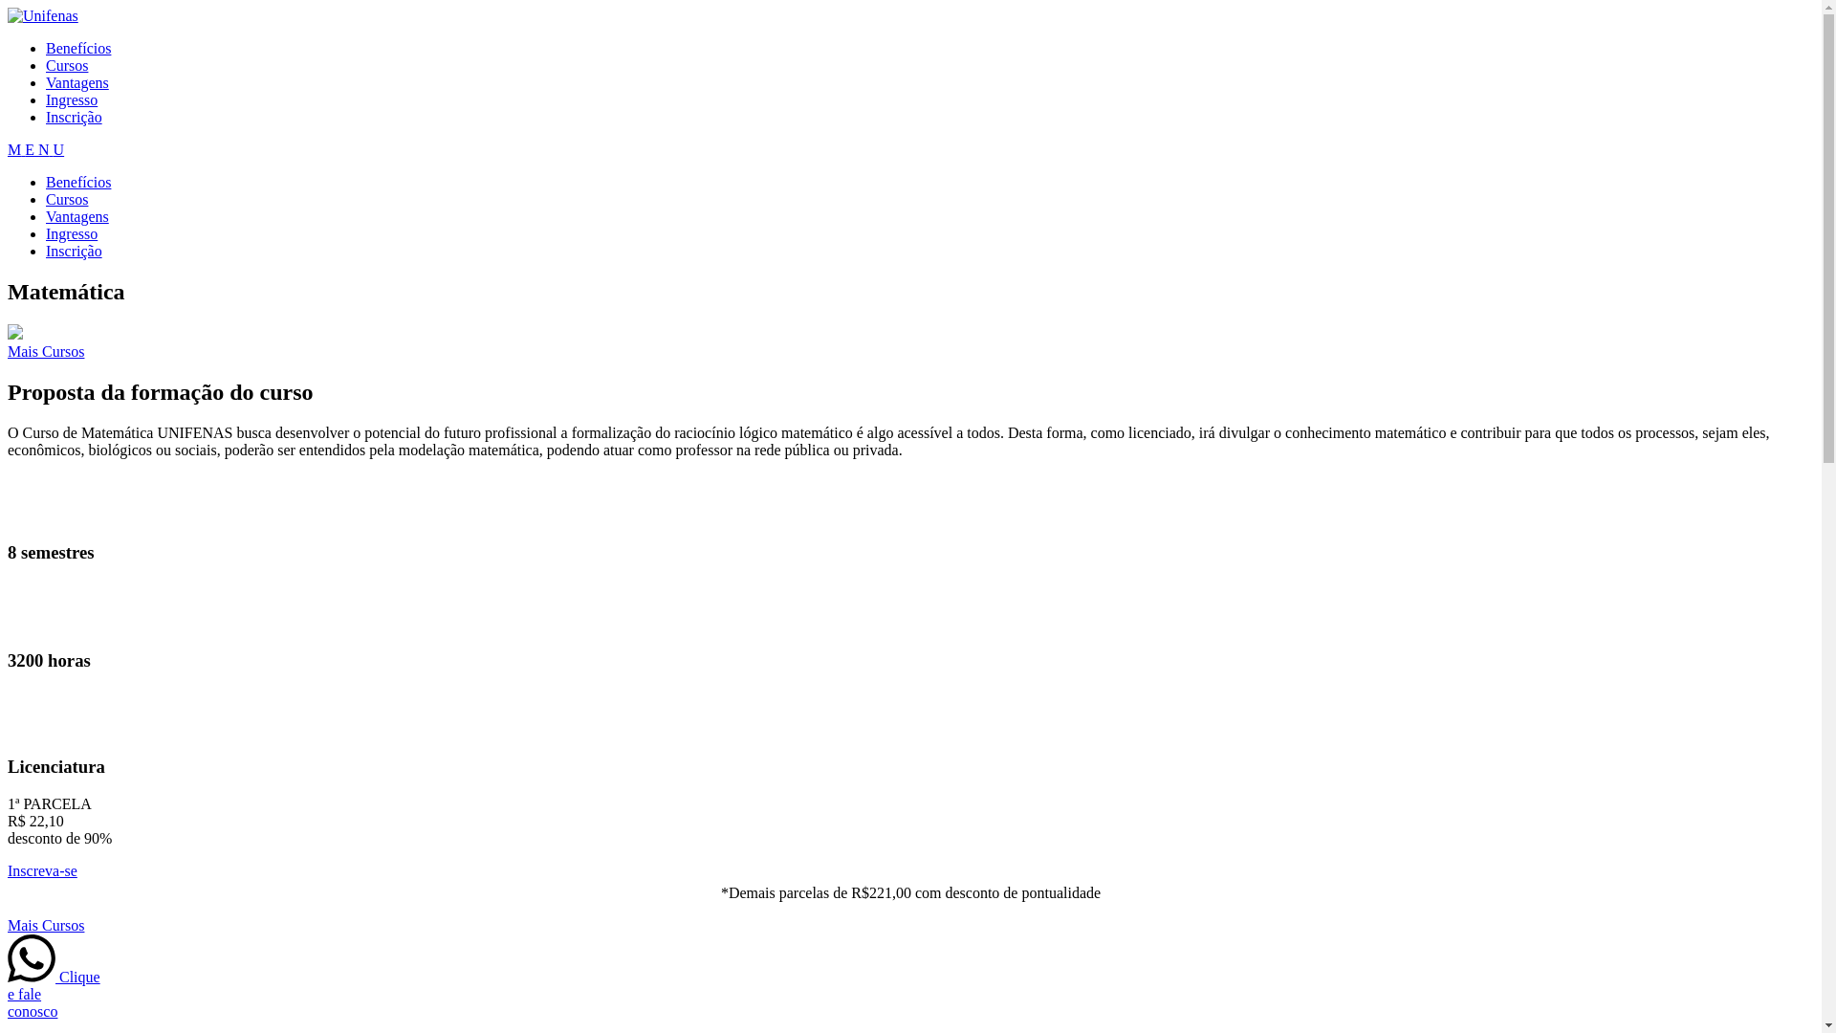 The image size is (1836, 1033). Describe the element at coordinates (54, 995) in the screenshot. I see `Clique
e fale
conosco` at that location.